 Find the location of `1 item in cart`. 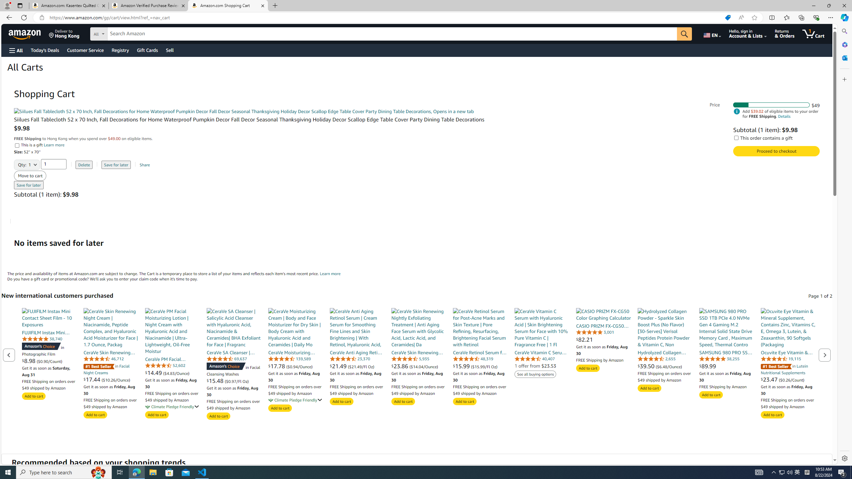

1 item in cart is located at coordinates (813, 34).